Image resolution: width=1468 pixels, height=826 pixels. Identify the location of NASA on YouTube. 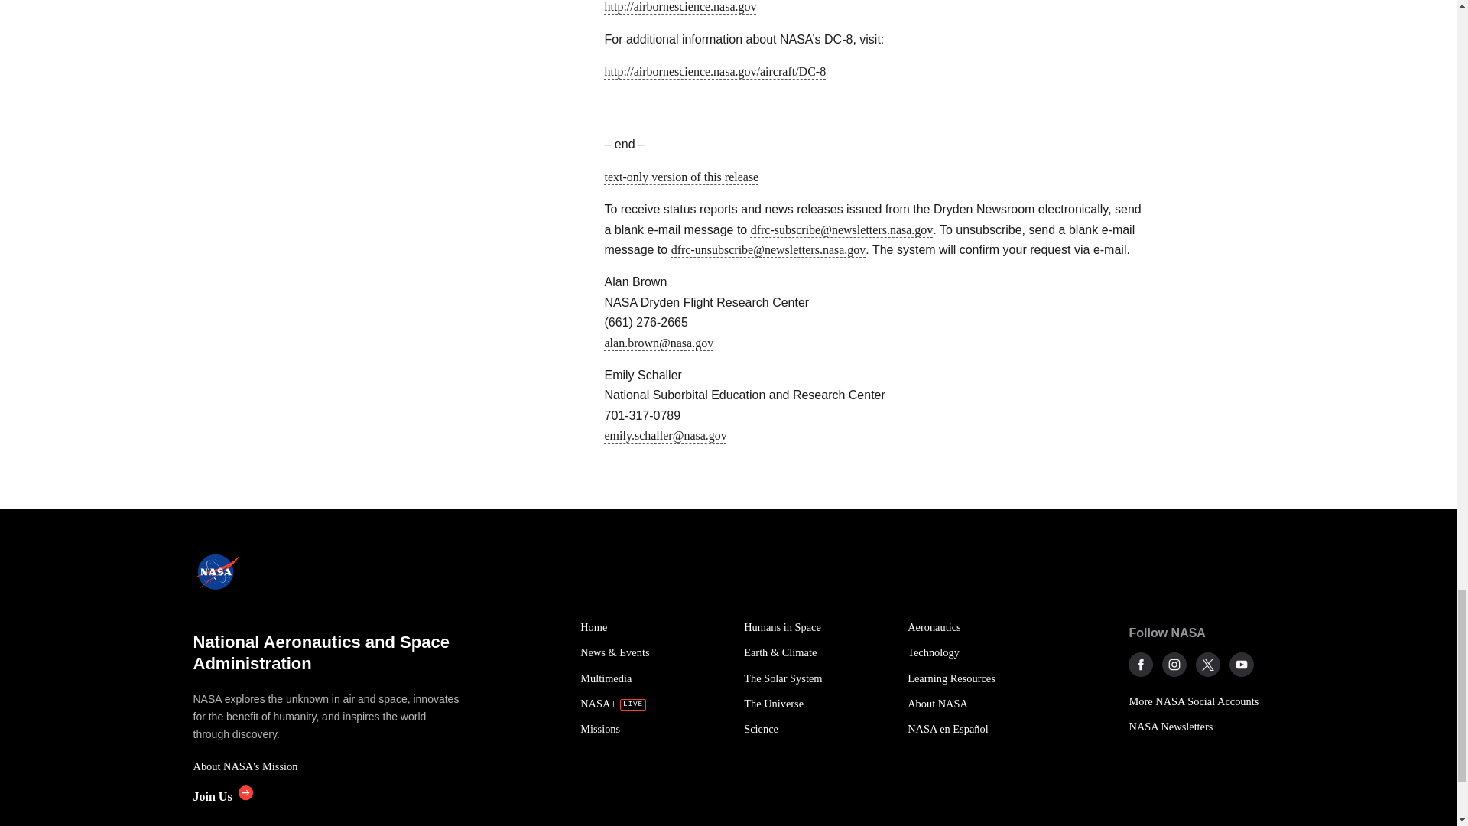
(1242, 664).